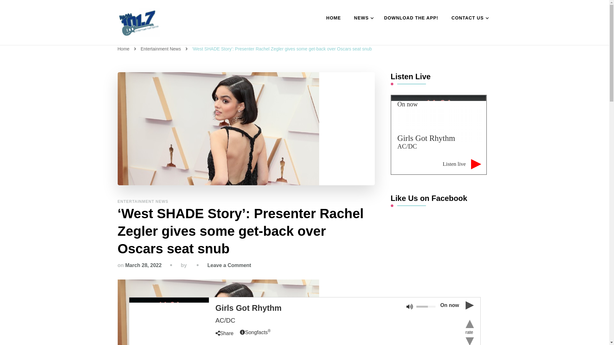 The image size is (614, 345). Describe the element at coordinates (143, 202) in the screenshot. I see `ENTERTAINMENT NEWS` at that location.